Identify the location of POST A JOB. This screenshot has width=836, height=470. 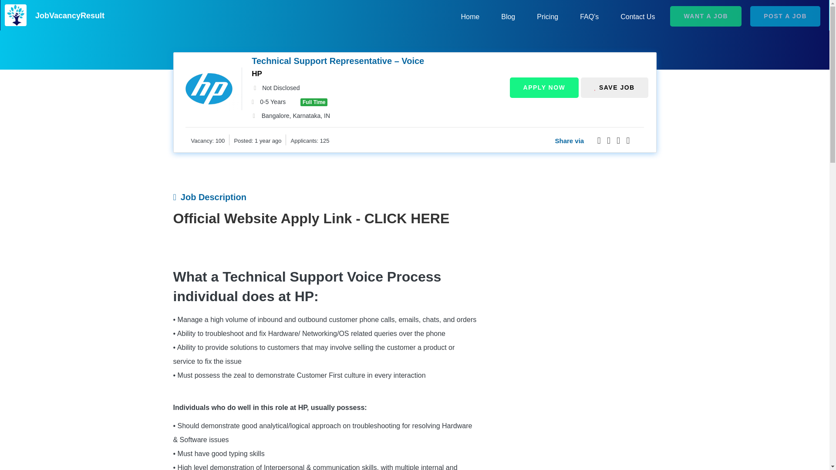
(785, 16).